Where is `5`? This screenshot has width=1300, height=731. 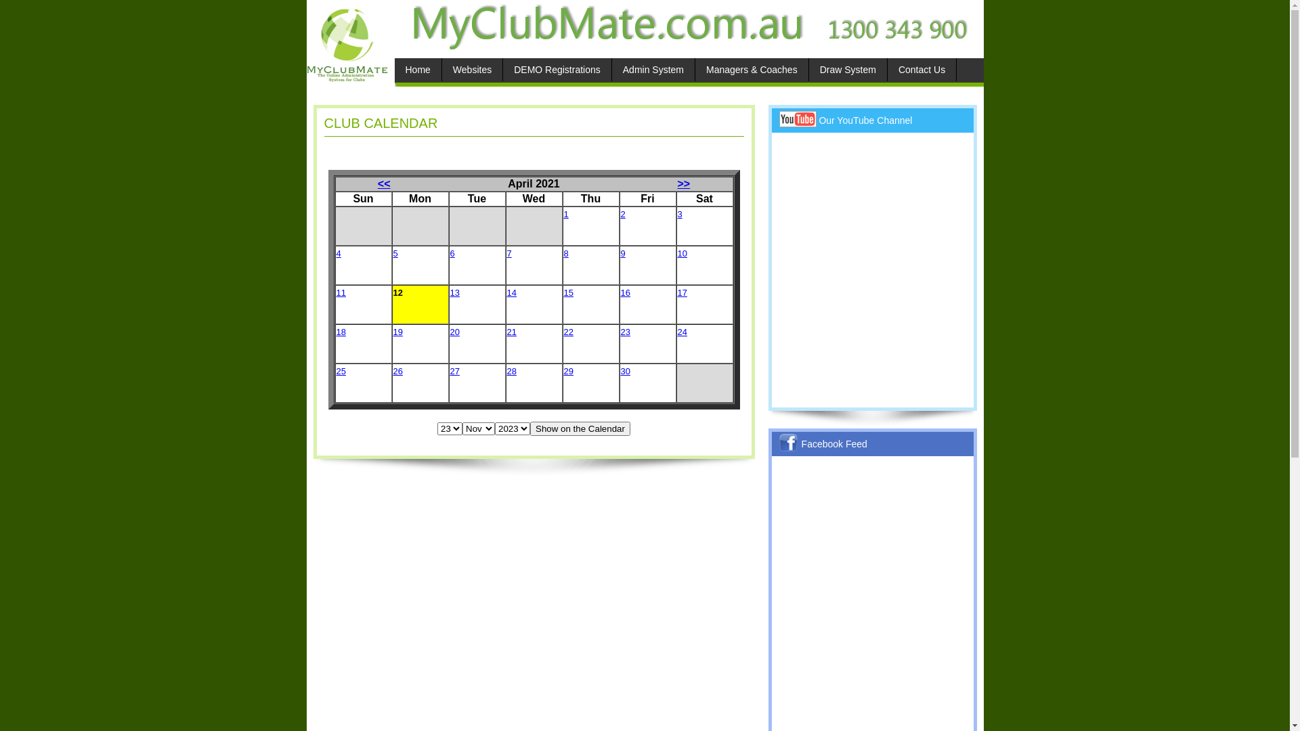 5 is located at coordinates (395, 253).